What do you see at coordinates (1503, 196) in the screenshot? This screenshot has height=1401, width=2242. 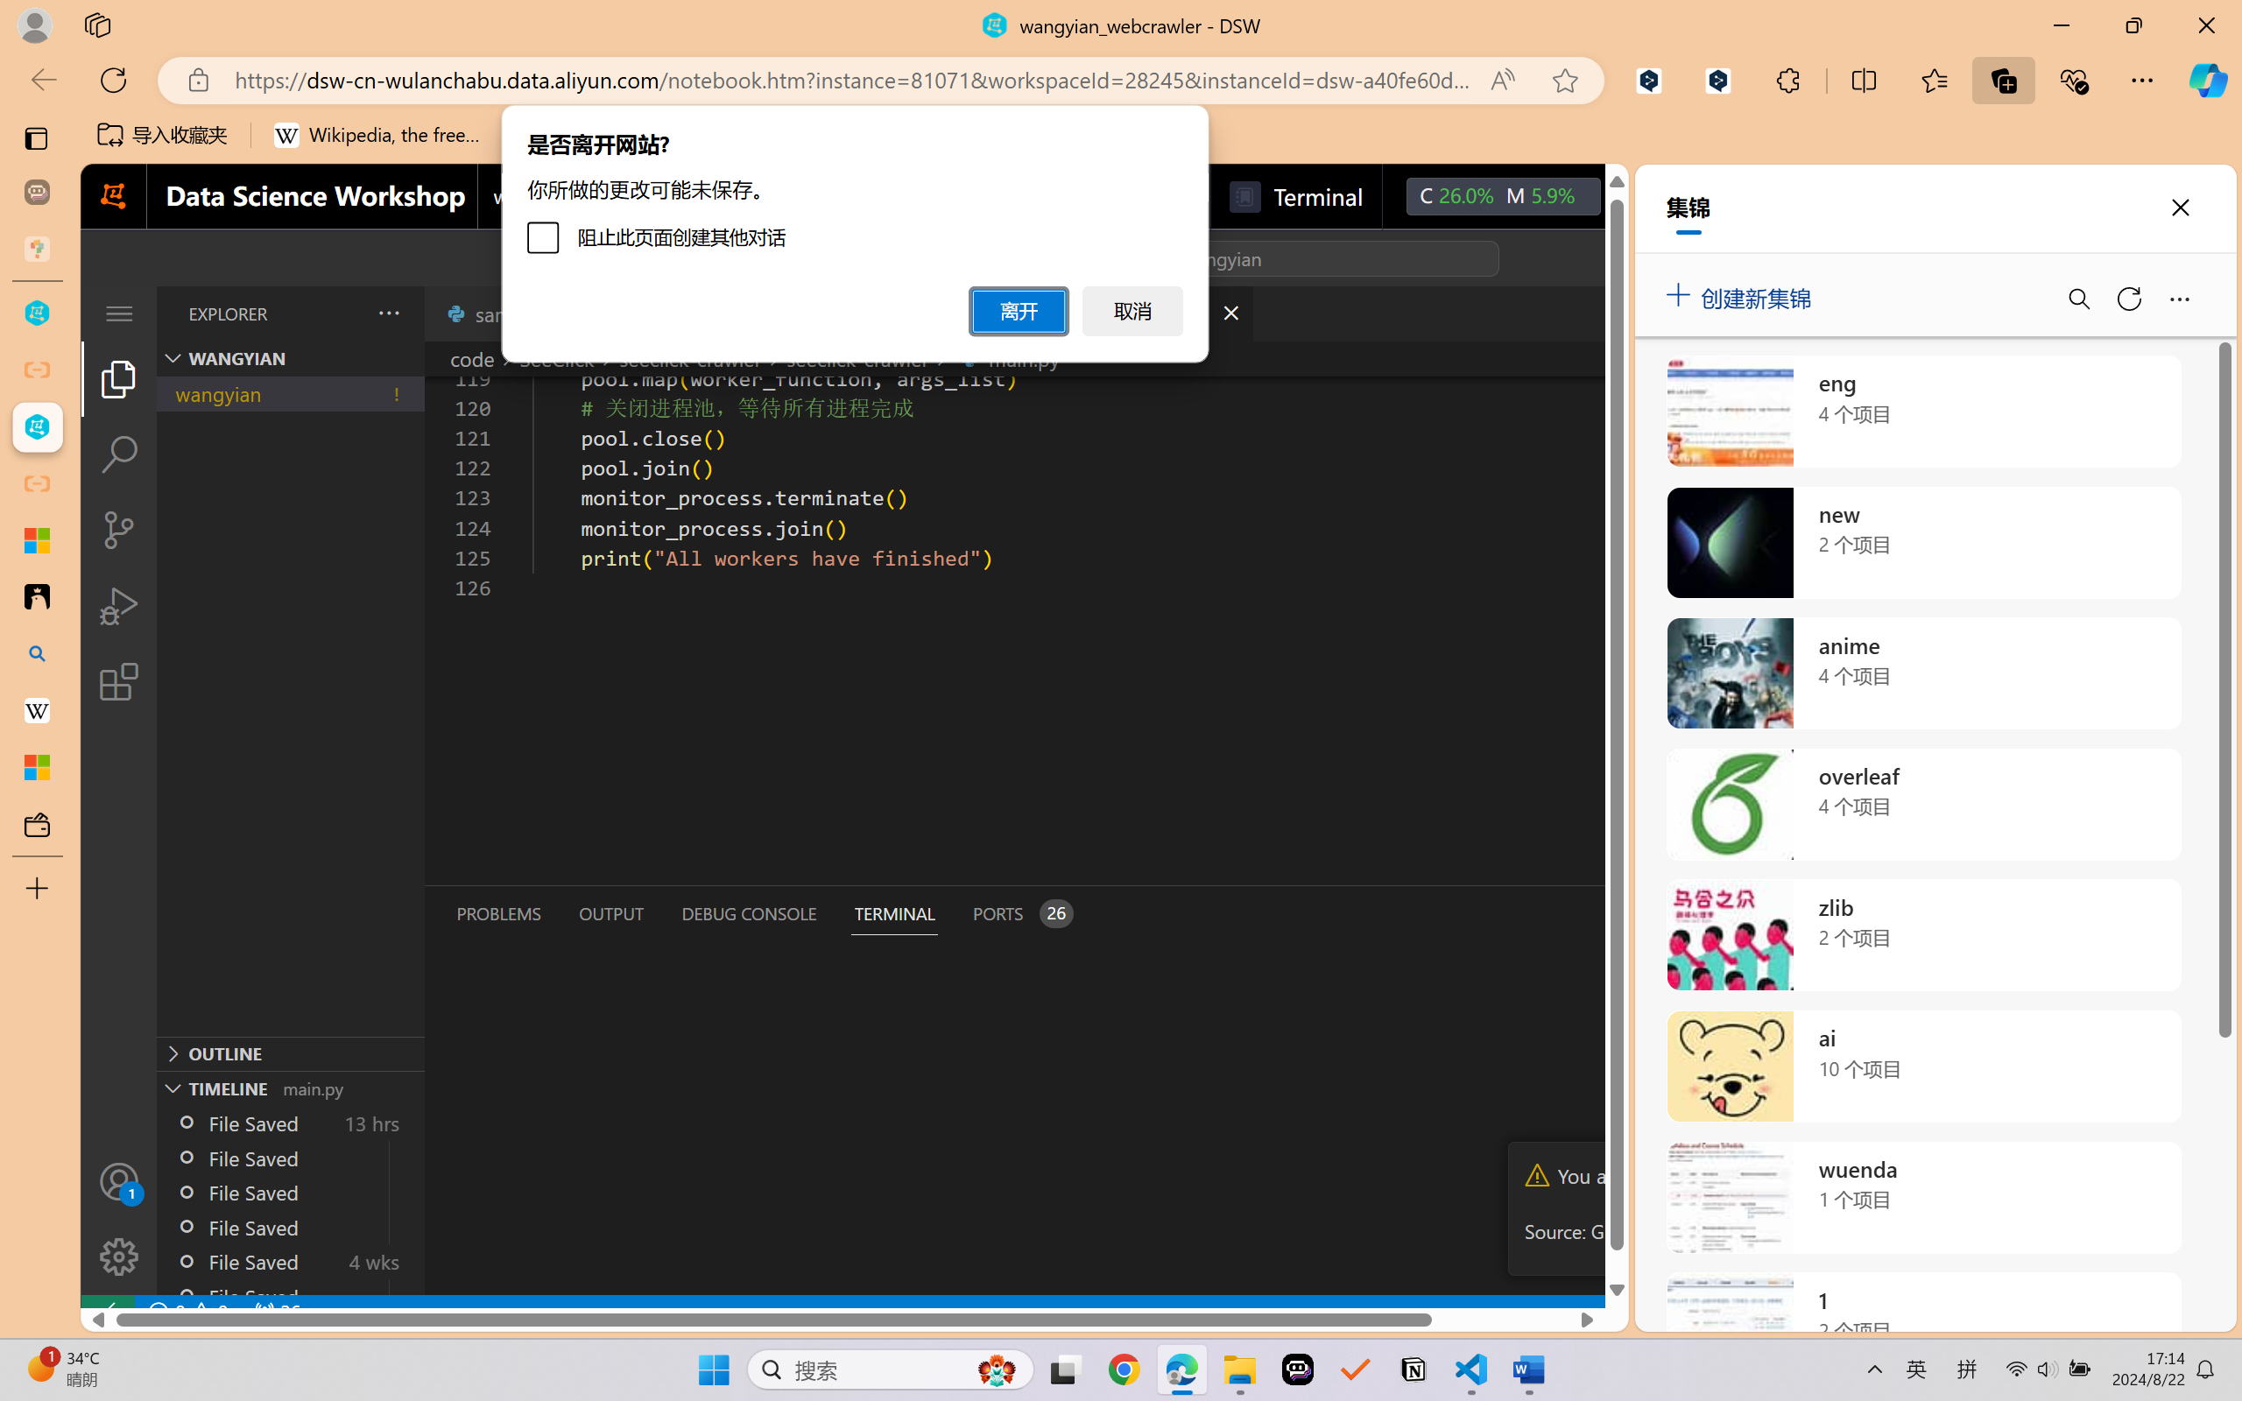 I see `C26.0% M5.9%` at bounding box center [1503, 196].